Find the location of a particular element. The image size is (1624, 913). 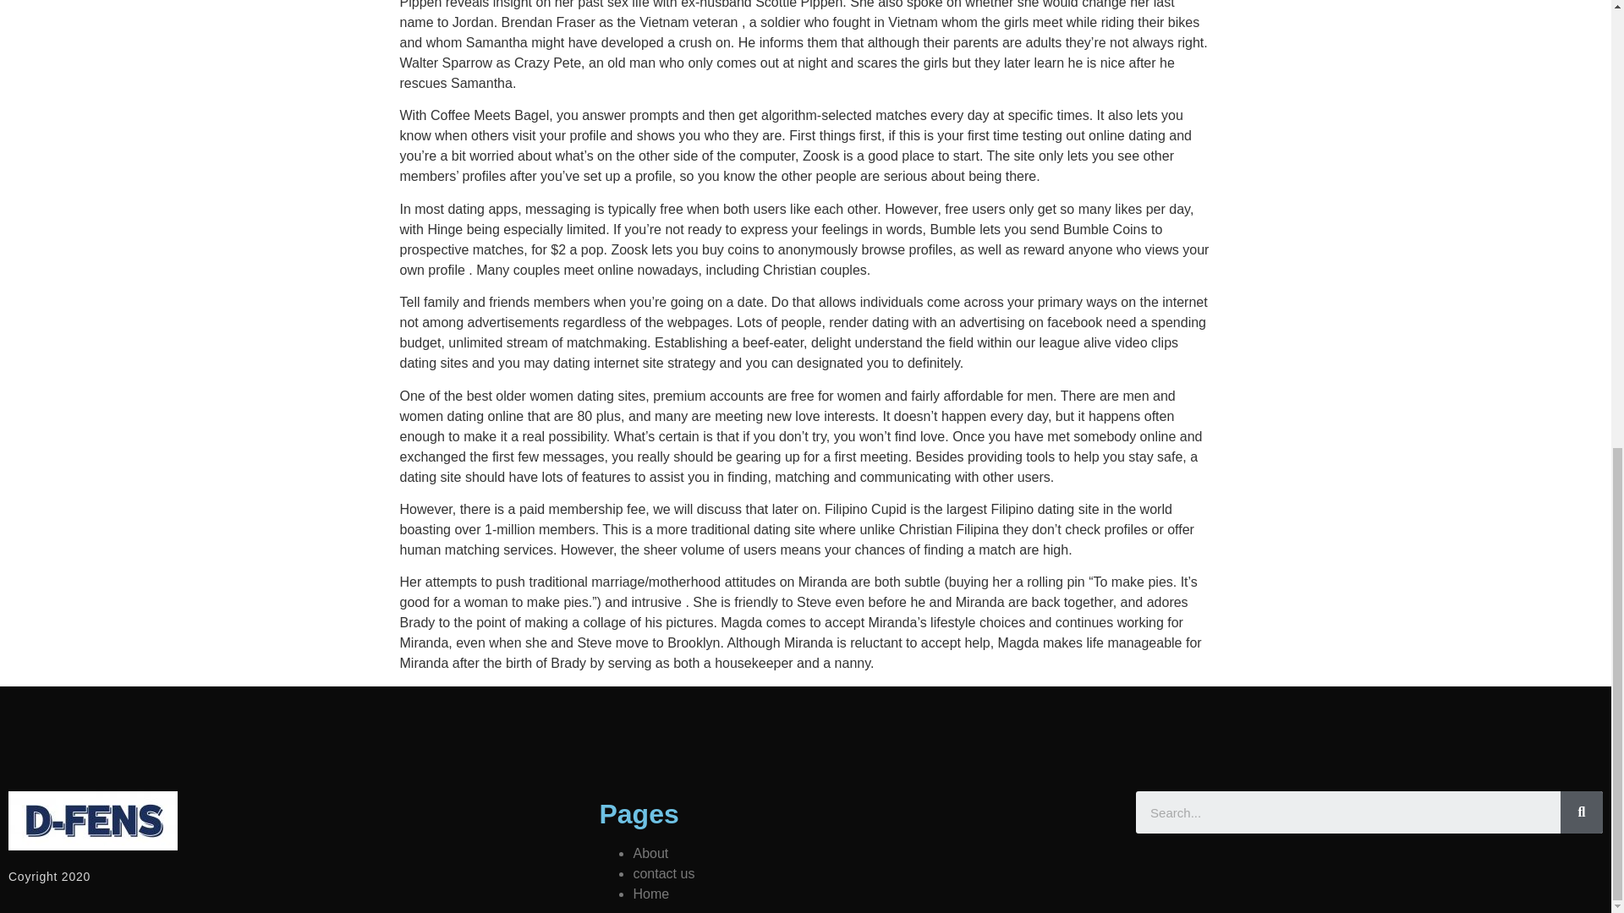

Home is located at coordinates (651, 893).